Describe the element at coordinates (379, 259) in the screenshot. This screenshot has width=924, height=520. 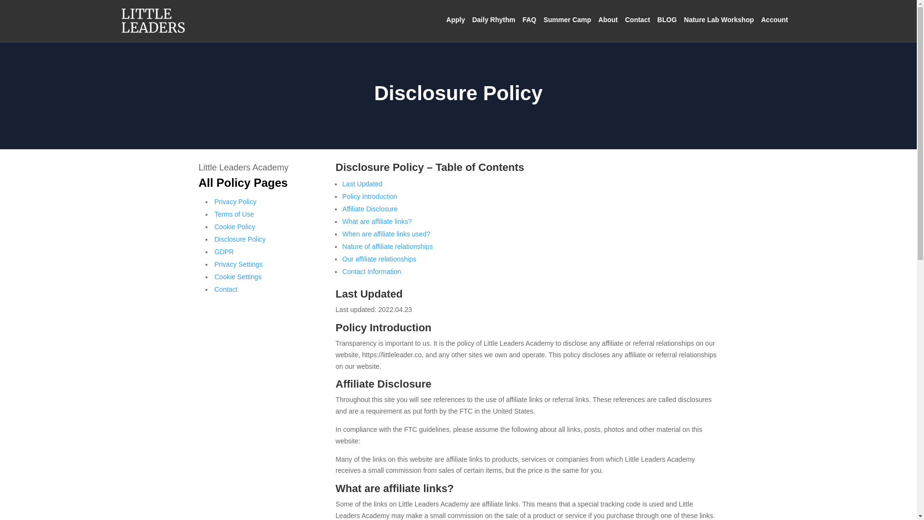
I see `Our affiliate relationships` at that location.